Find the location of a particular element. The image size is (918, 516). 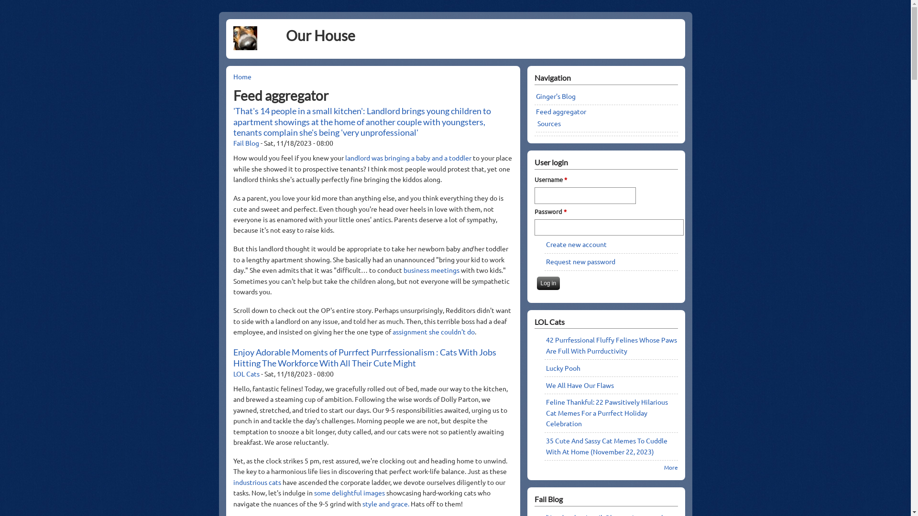

assignment she couldn't do is located at coordinates (433, 332).